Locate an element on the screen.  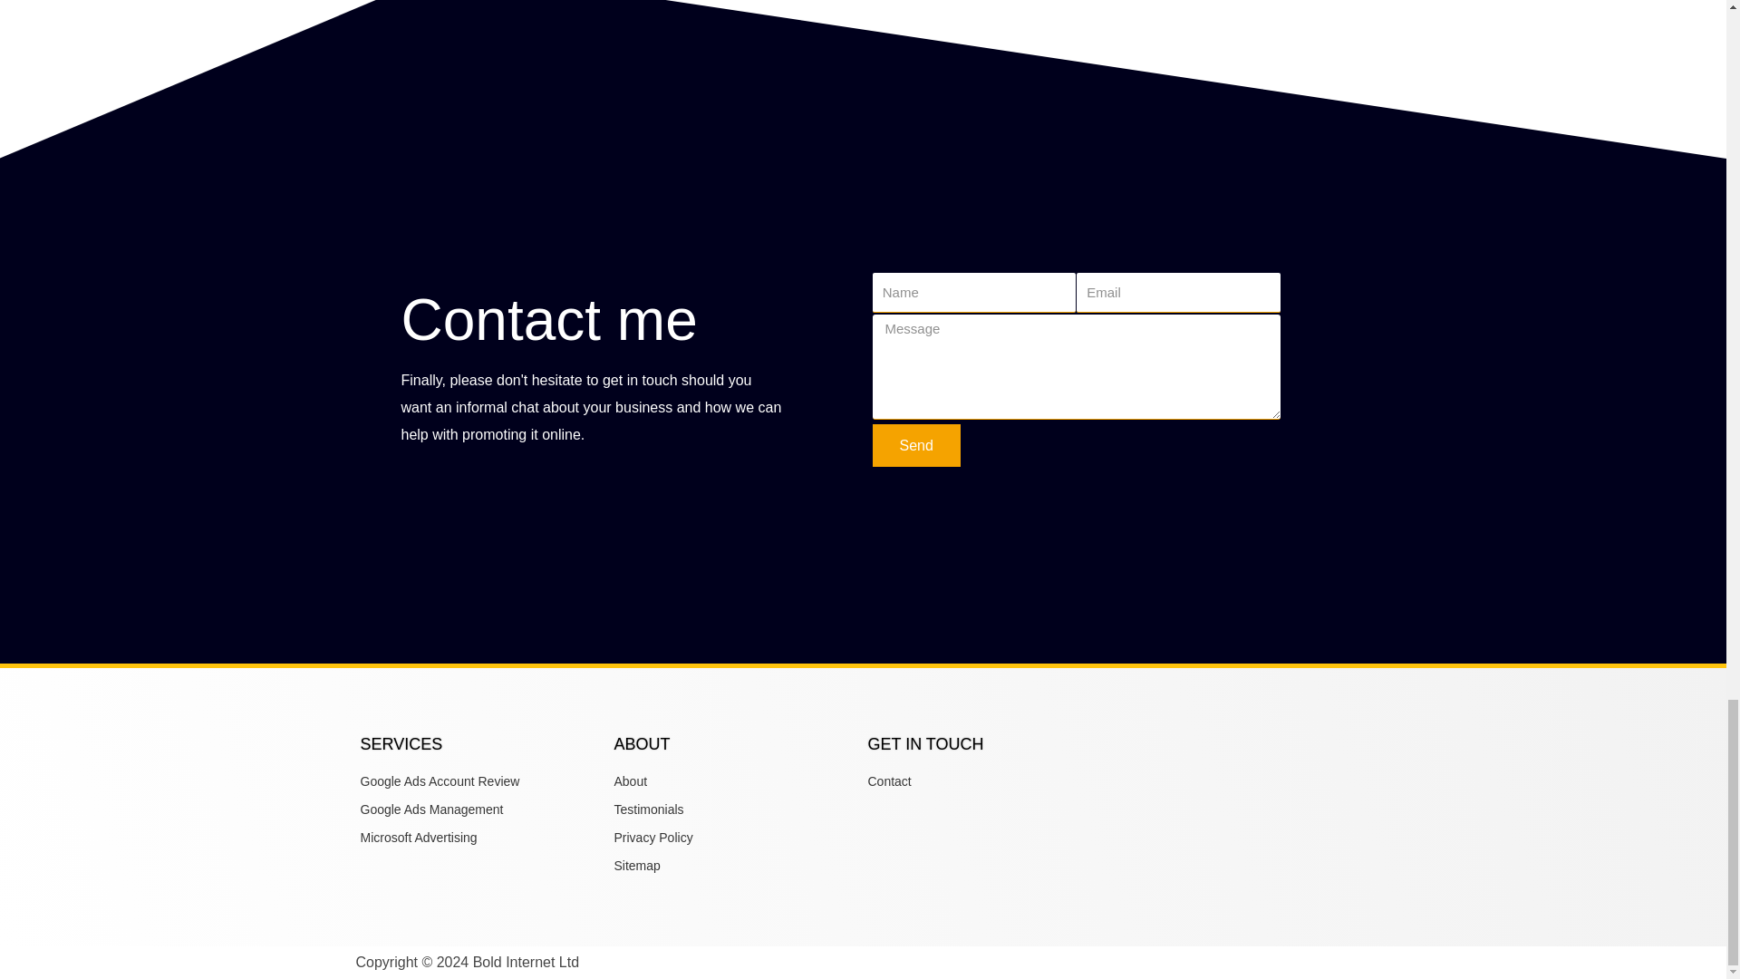
Google Ads Management is located at coordinates (482, 810).